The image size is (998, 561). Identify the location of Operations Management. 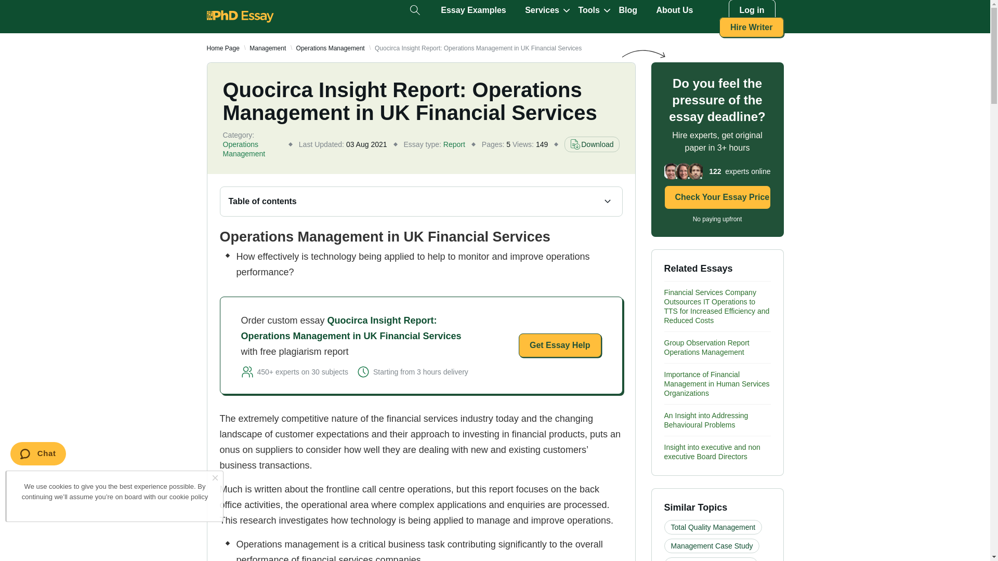
(331, 48).